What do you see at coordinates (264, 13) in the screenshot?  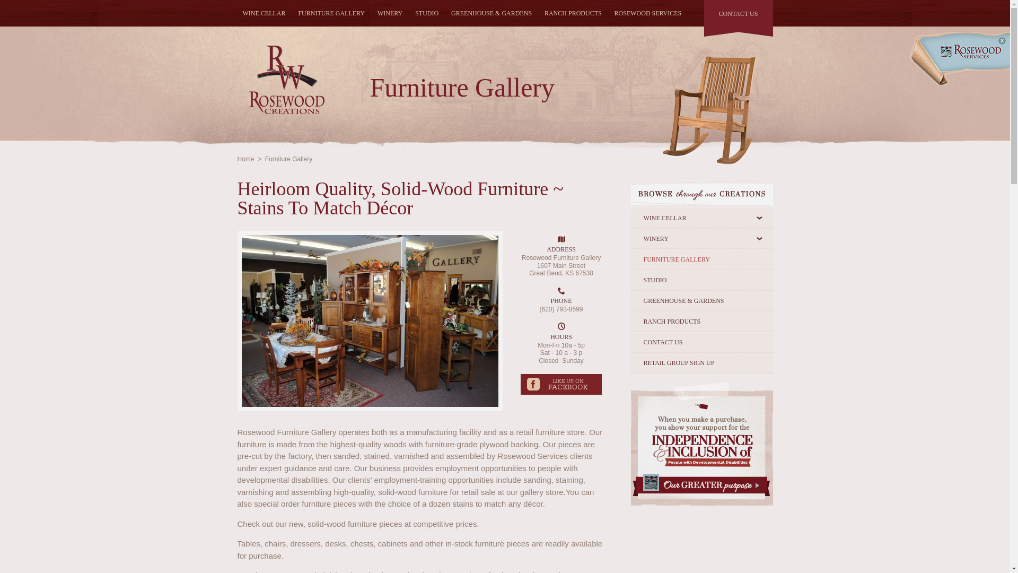 I see `WINE CELLAR` at bounding box center [264, 13].